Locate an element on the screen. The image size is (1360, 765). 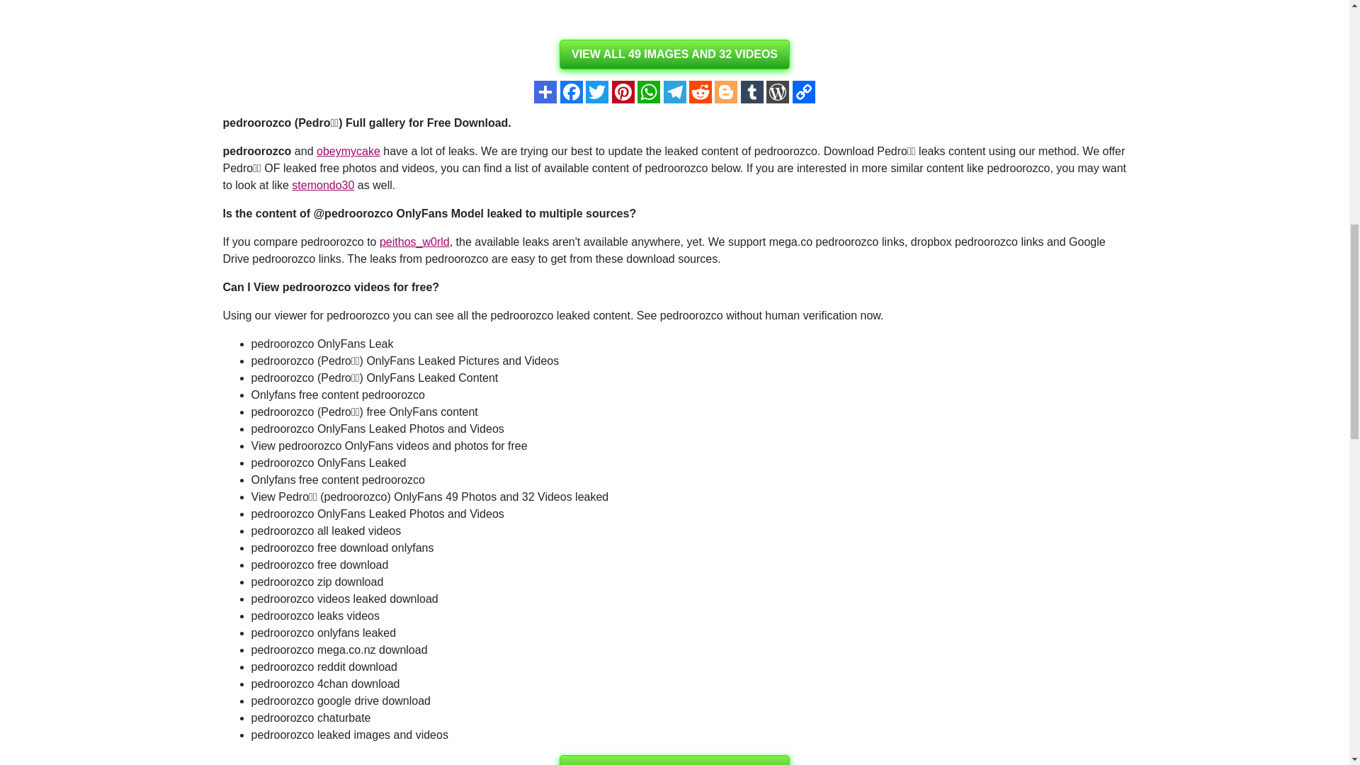
stemondo30 is located at coordinates (323, 185).